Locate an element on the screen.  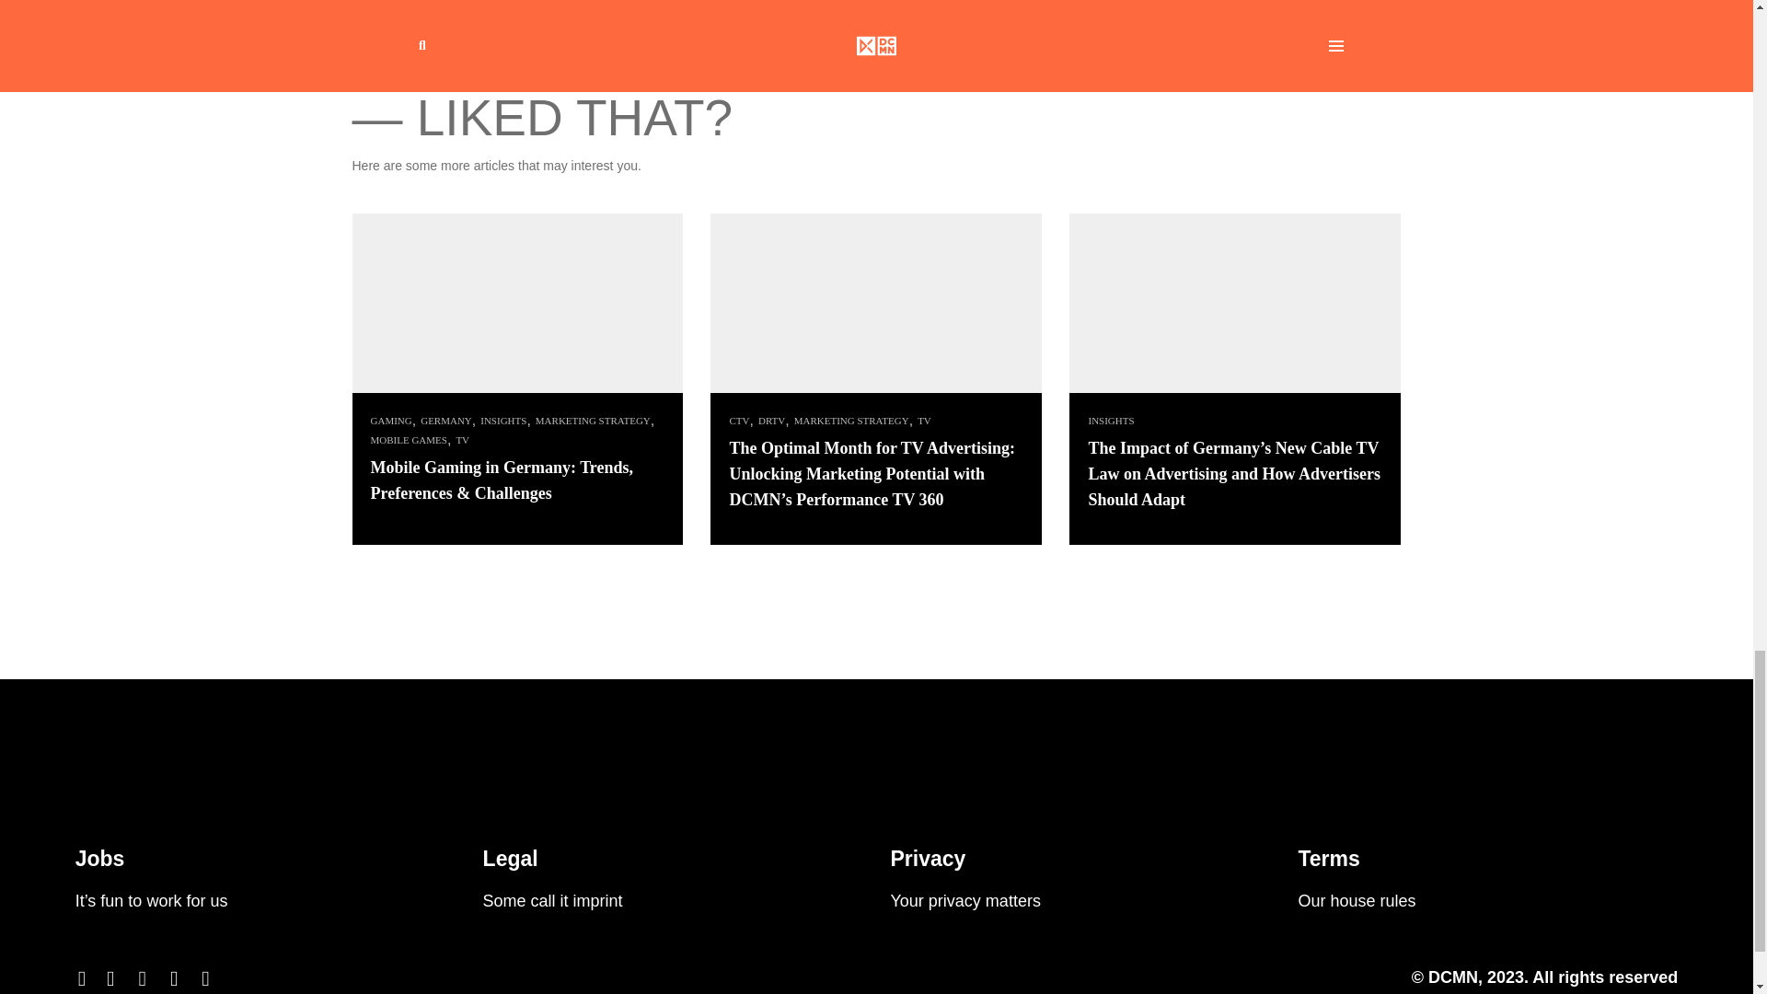
GAMING is located at coordinates (388, 421).